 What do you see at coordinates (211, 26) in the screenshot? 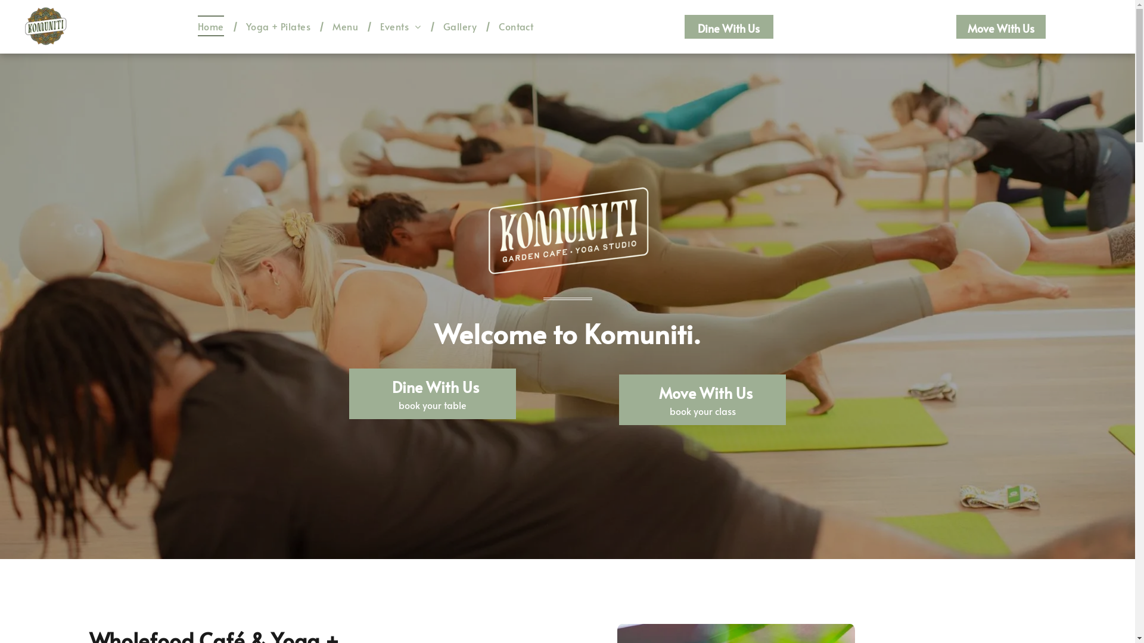
I see `Home` at bounding box center [211, 26].